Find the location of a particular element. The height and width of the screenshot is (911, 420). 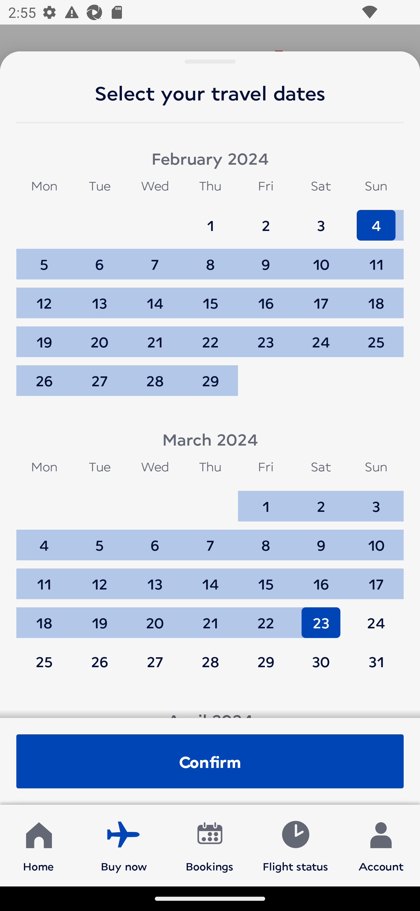

10 is located at coordinates (321, 259).